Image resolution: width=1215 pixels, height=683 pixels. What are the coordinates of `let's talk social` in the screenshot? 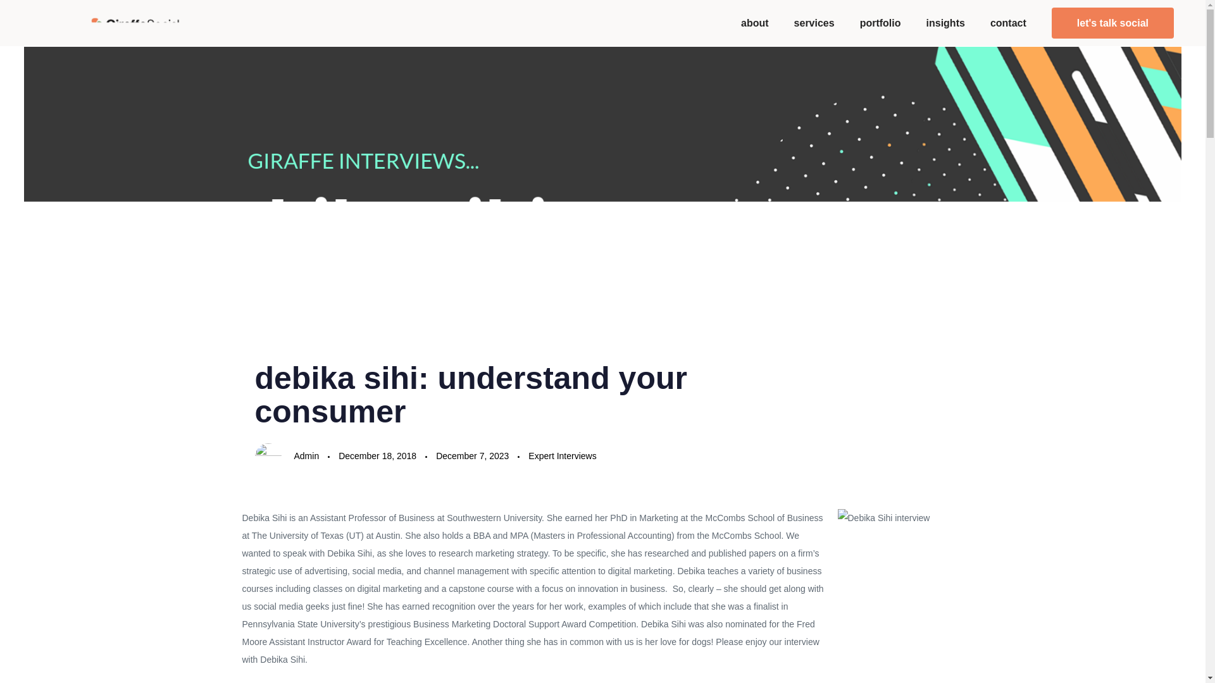 It's located at (1112, 23).